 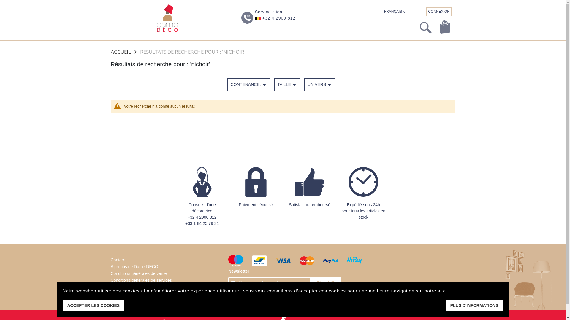 I want to click on A propos de Dame DECO, so click(x=134, y=267).